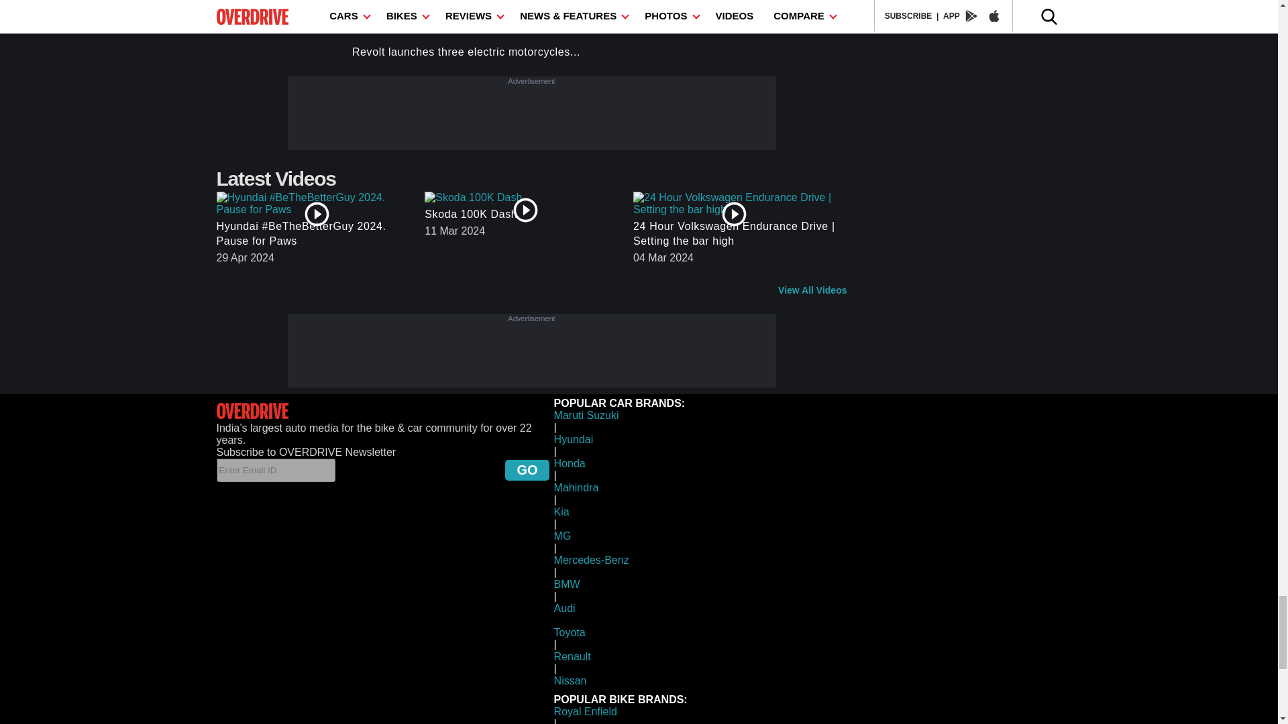 The width and height of the screenshot is (1288, 724). I want to click on go, so click(526, 470).